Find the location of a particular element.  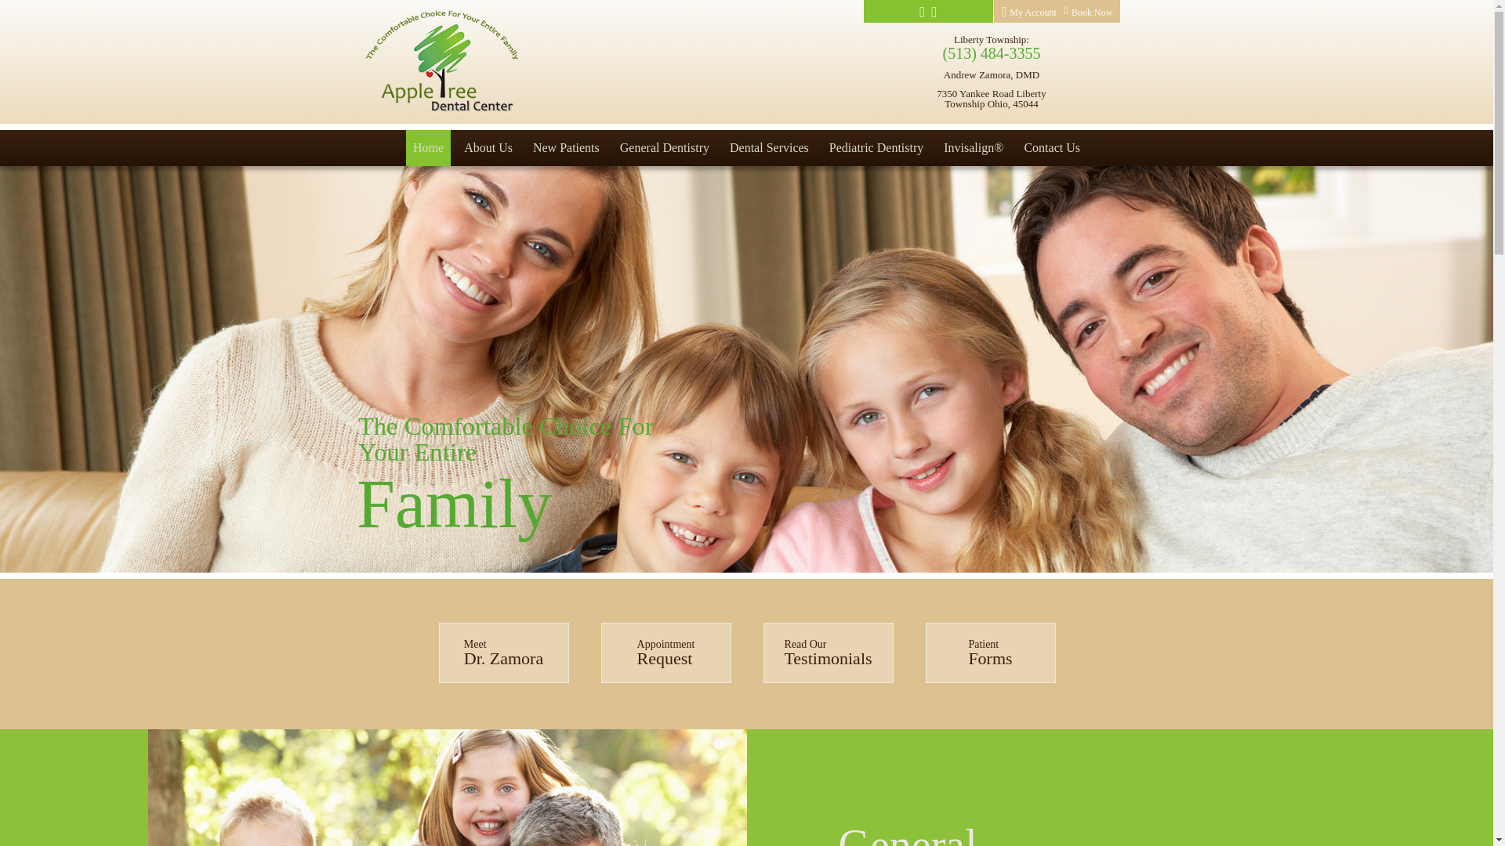

My Account is located at coordinates (1028, 13).